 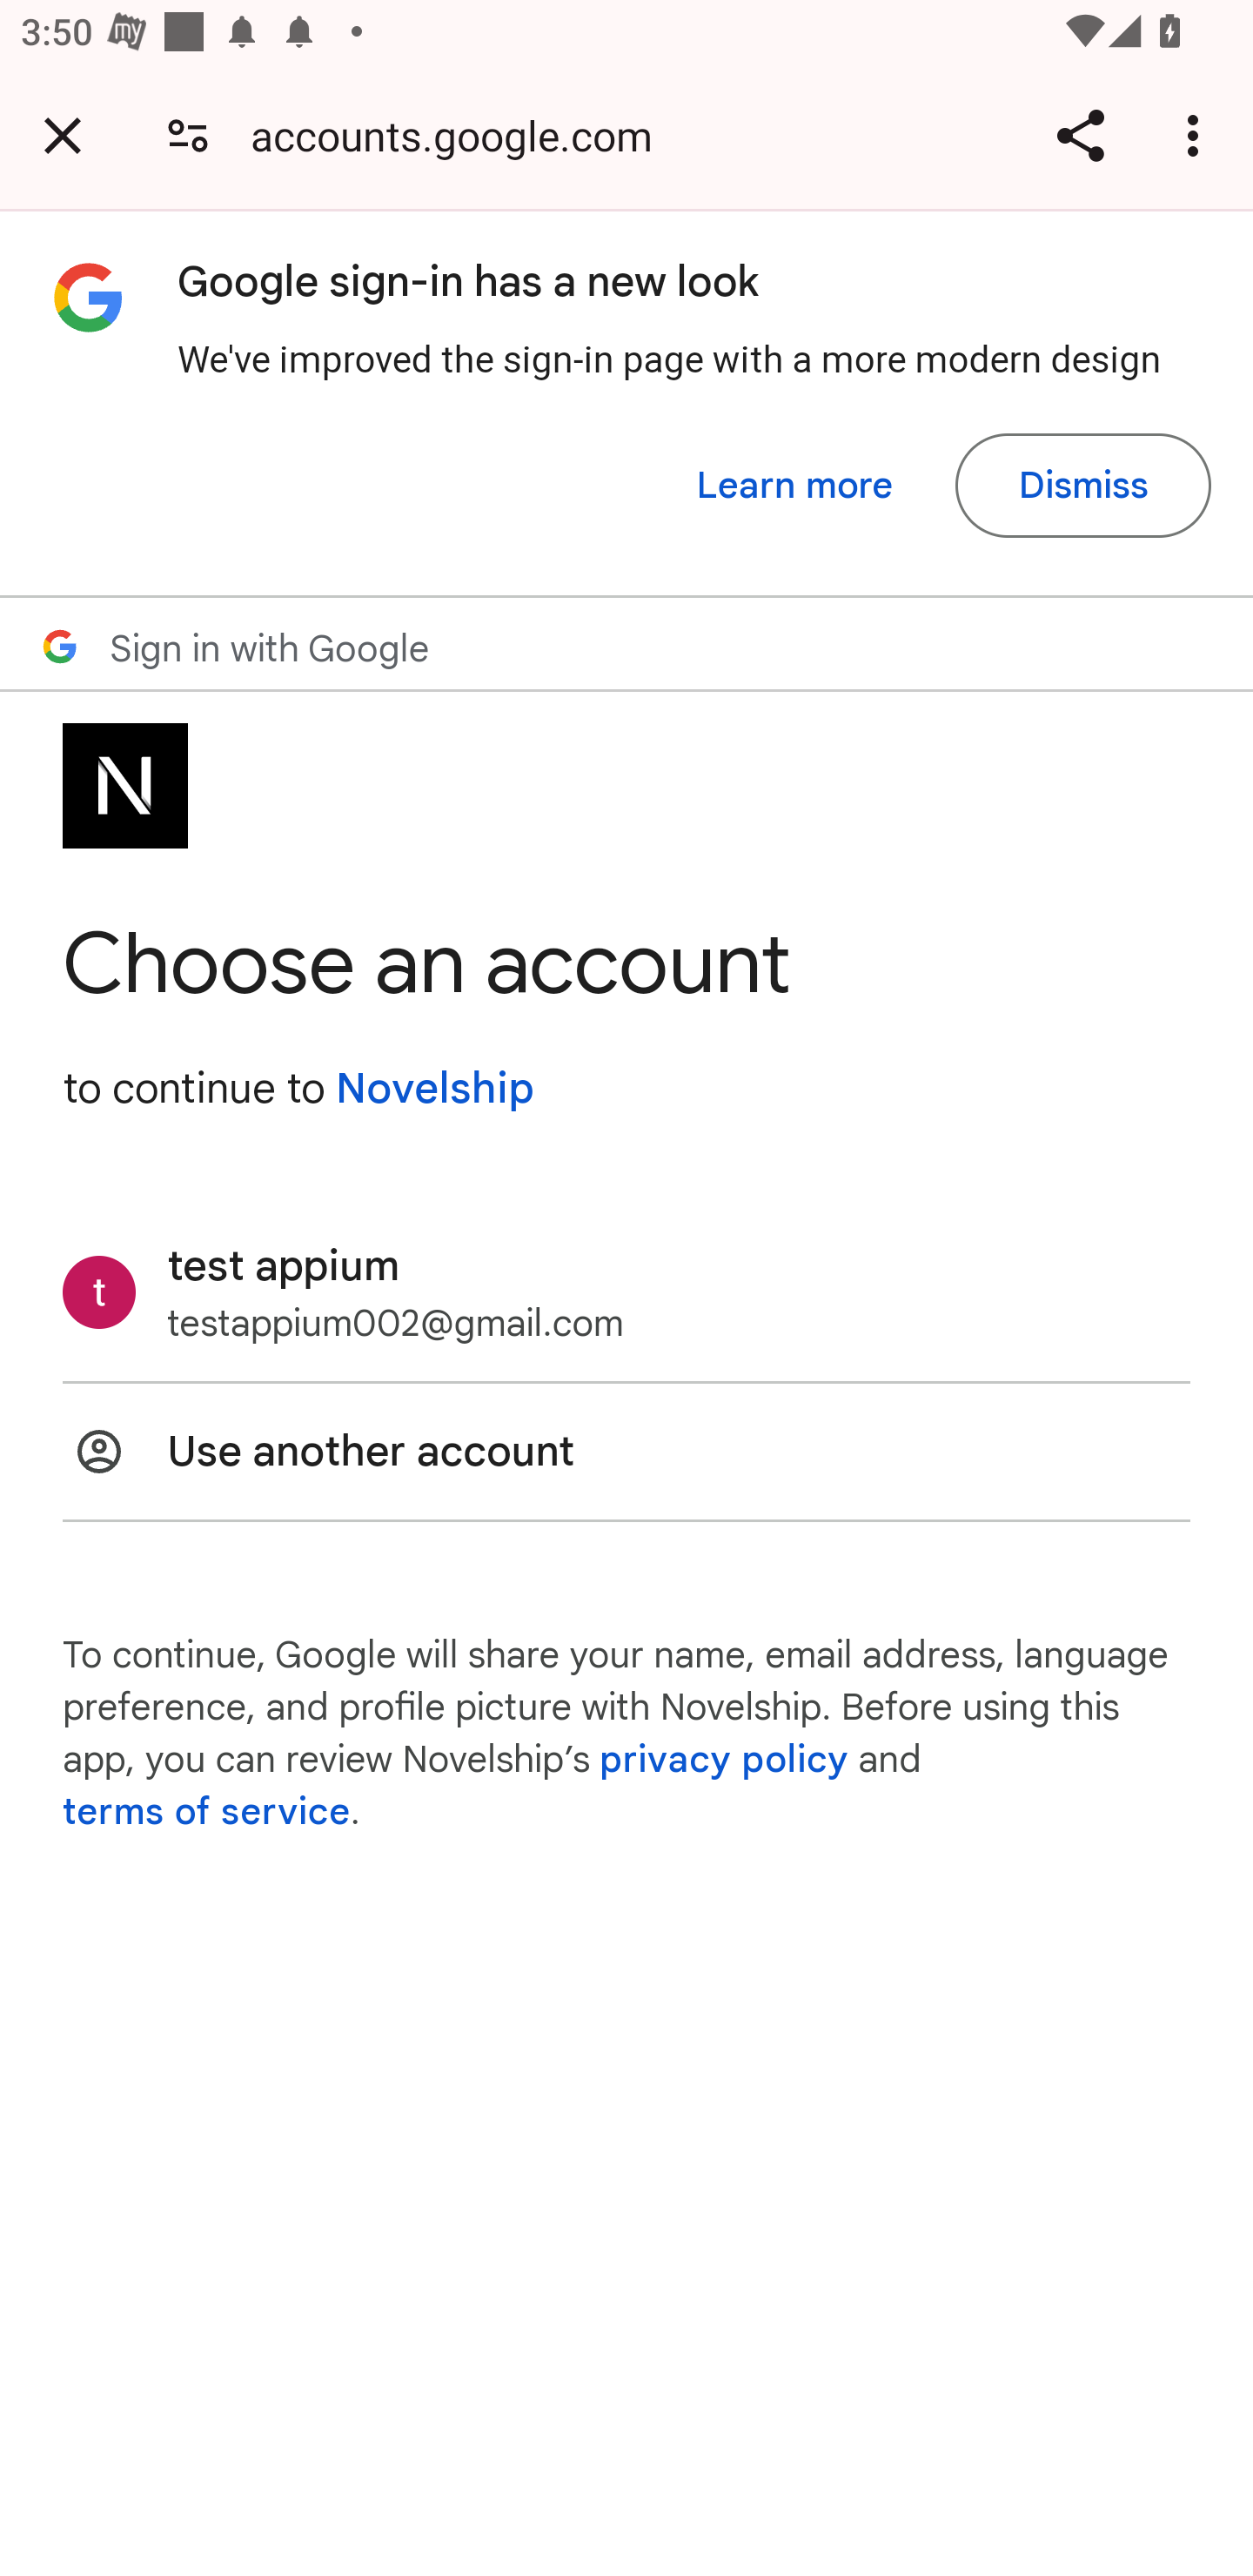 What do you see at coordinates (724, 1760) in the screenshot?
I see `privacy policy` at bounding box center [724, 1760].